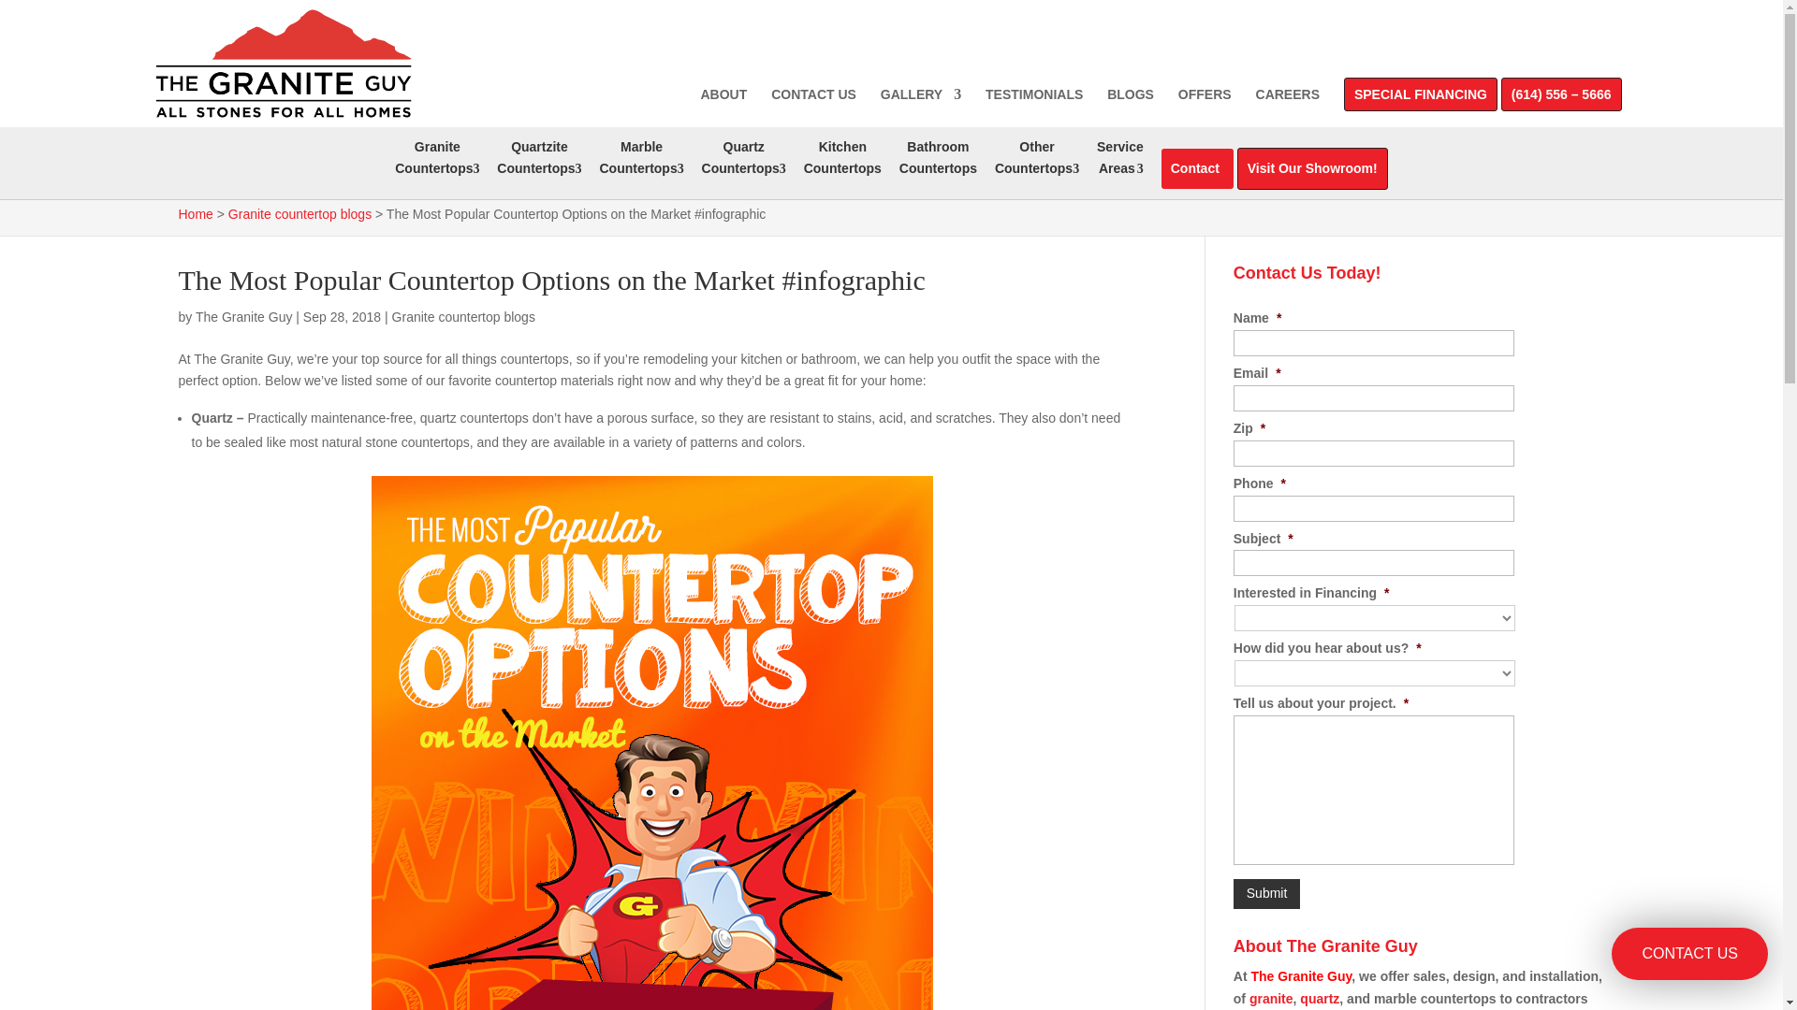  I want to click on ABOUT, so click(723, 98).